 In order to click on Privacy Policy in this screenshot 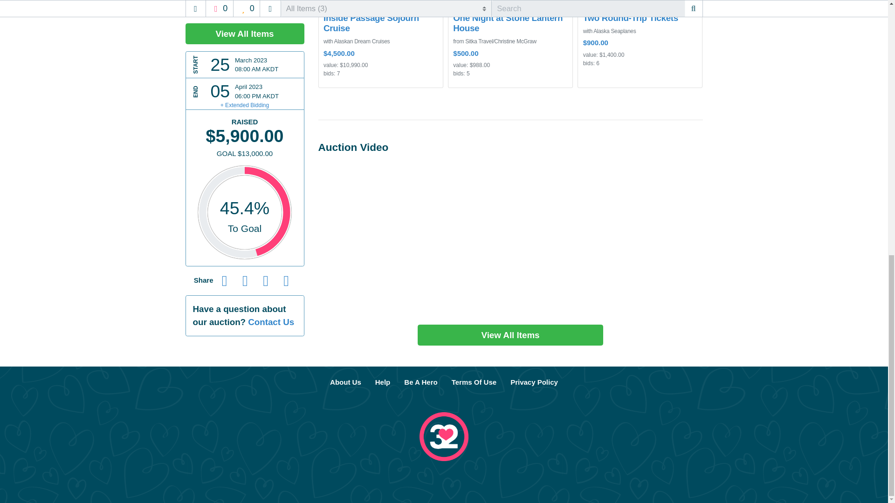, I will do `click(534, 382)`.